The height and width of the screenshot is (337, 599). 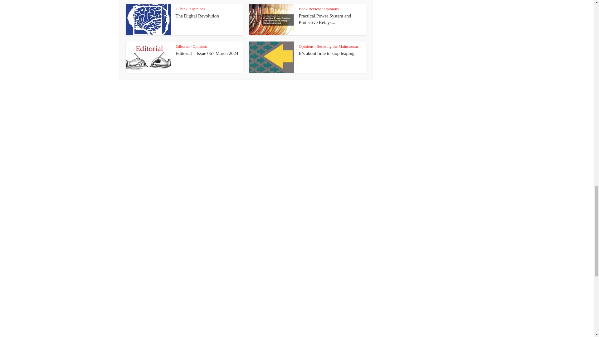 I want to click on Practical Power System and Protective Relays Commissioning, so click(x=325, y=19).